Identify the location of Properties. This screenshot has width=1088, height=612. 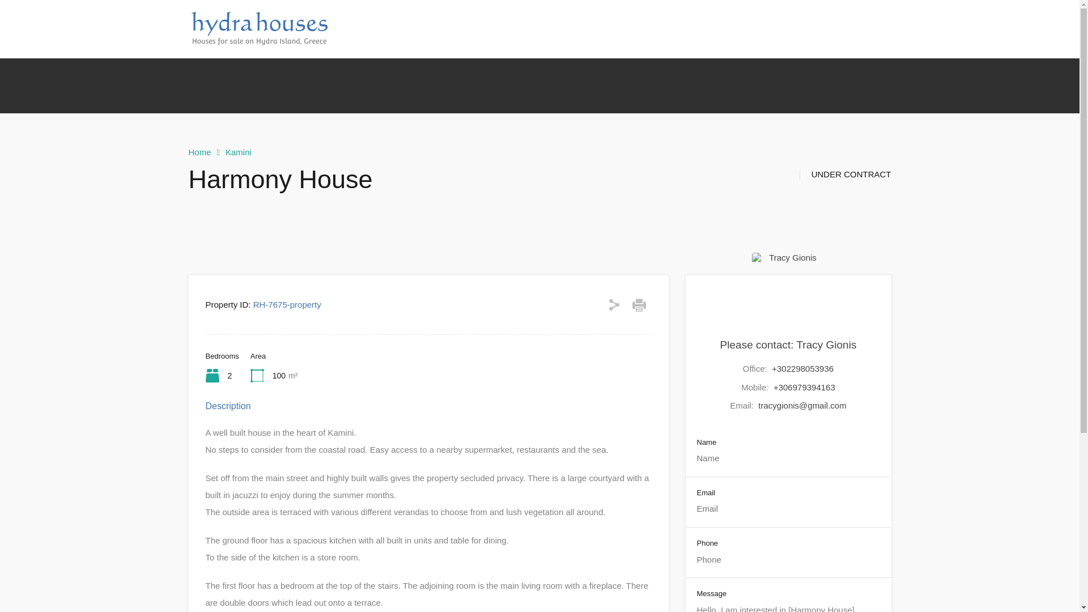
(513, 28).